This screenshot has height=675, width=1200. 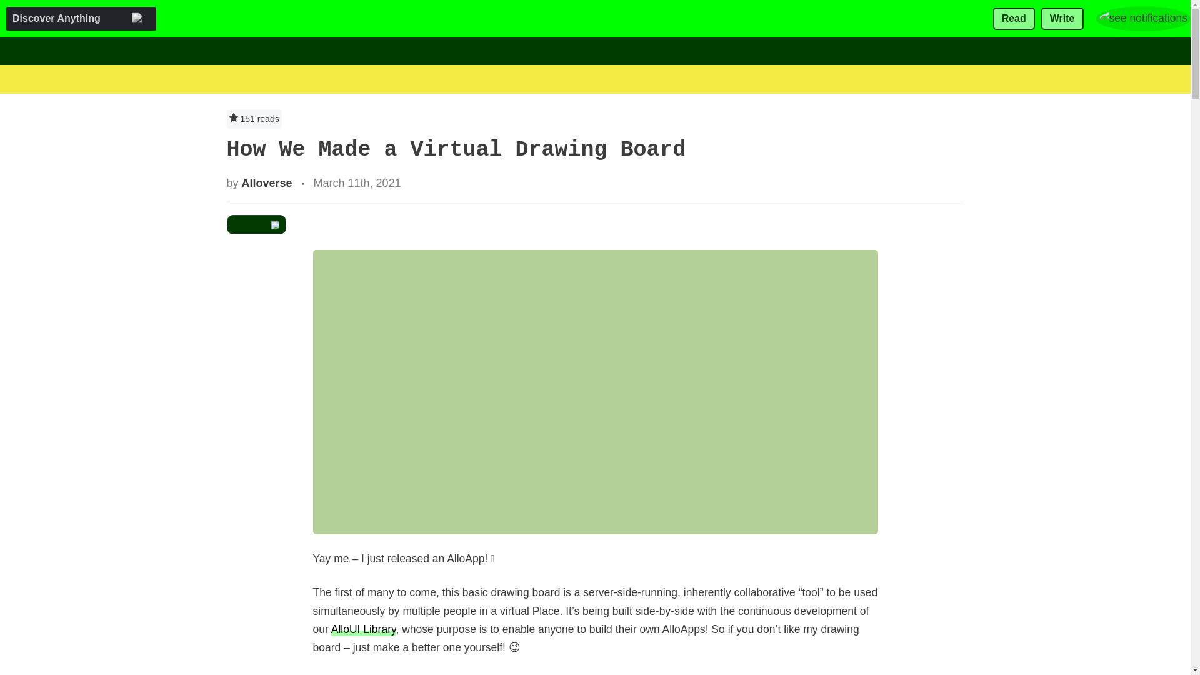 I want to click on Alloverse, so click(x=267, y=182).